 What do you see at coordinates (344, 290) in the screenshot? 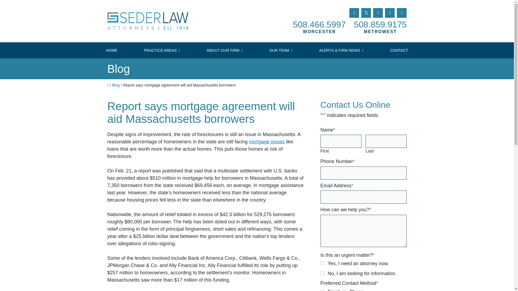
I see `Phone` at bounding box center [344, 290].